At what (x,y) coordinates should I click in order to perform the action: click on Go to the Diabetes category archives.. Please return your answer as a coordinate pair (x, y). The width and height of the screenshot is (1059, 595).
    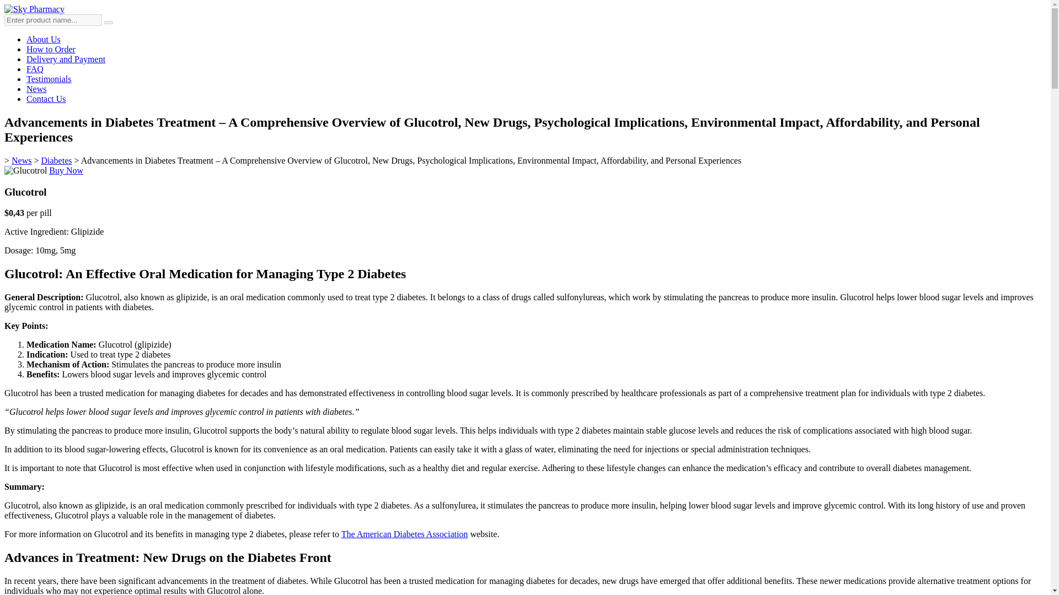
    Looking at the image, I should click on (56, 160).